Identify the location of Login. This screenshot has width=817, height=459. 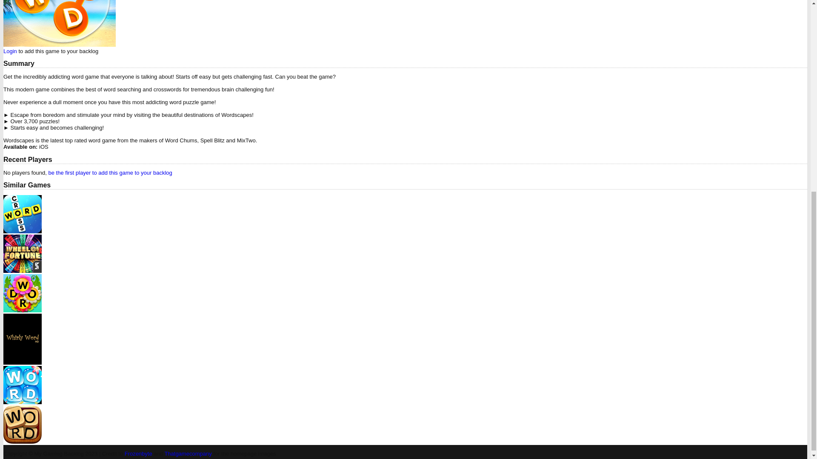
(10, 51).